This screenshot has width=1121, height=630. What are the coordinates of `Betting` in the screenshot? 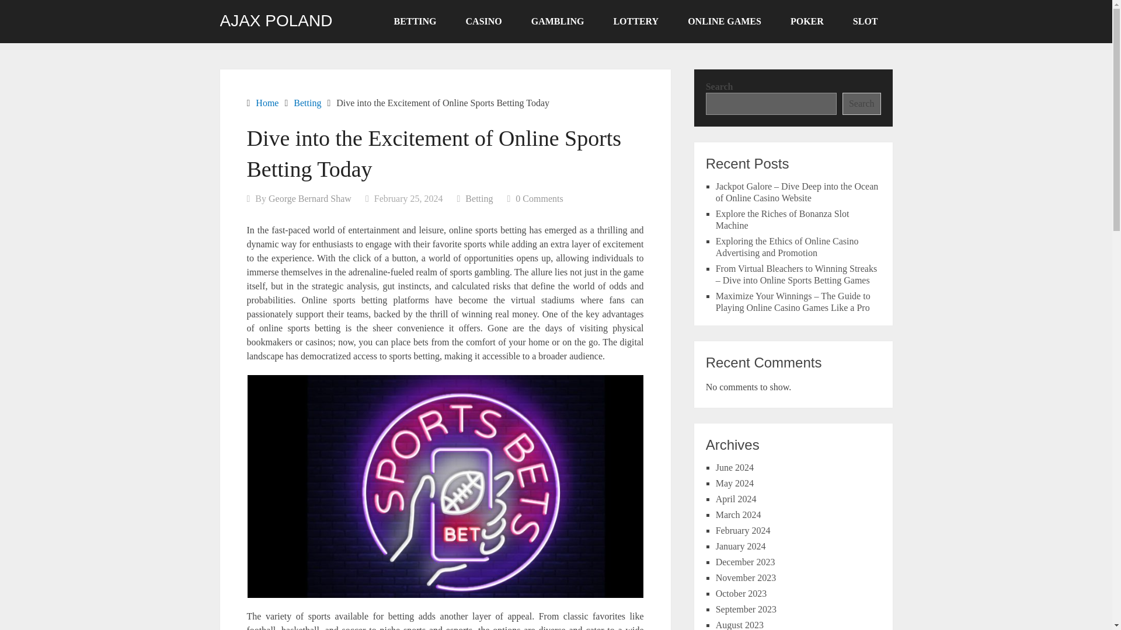 It's located at (479, 198).